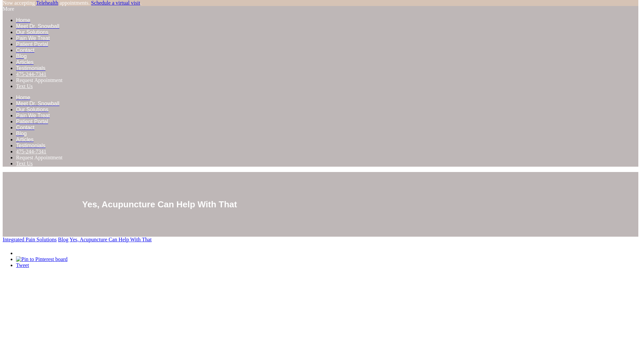 This screenshot has height=360, width=641. Describe the element at coordinates (39, 80) in the screenshot. I see `Request Appointment` at that location.